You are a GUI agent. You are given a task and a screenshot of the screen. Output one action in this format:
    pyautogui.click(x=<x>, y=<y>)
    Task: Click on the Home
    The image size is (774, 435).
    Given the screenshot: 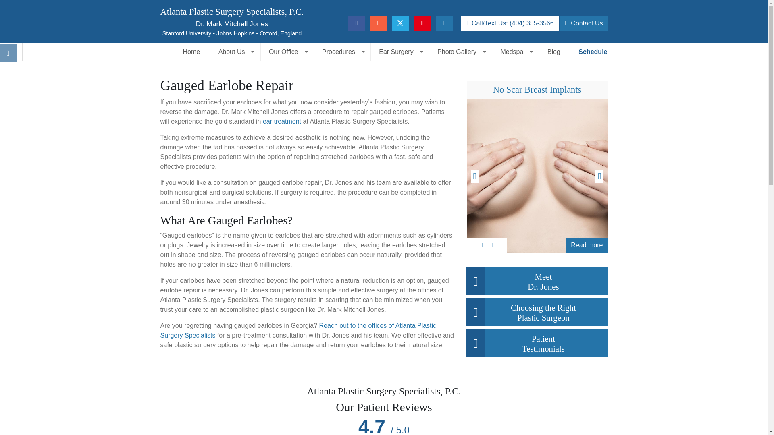 What is the action you would take?
    pyautogui.click(x=191, y=52)
    